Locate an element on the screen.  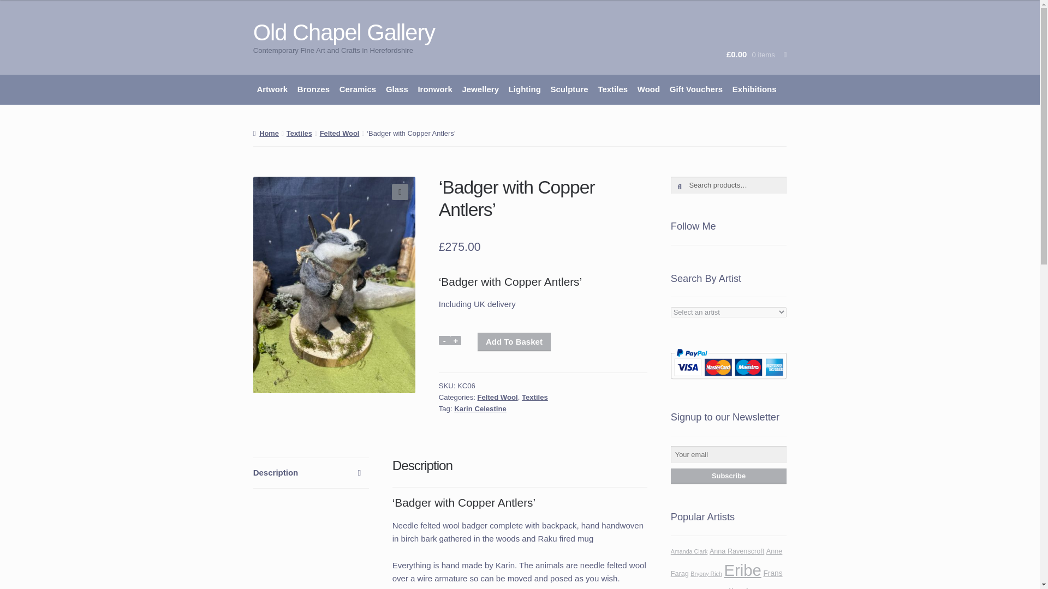
Old Chapel Gallery is located at coordinates (344, 32).